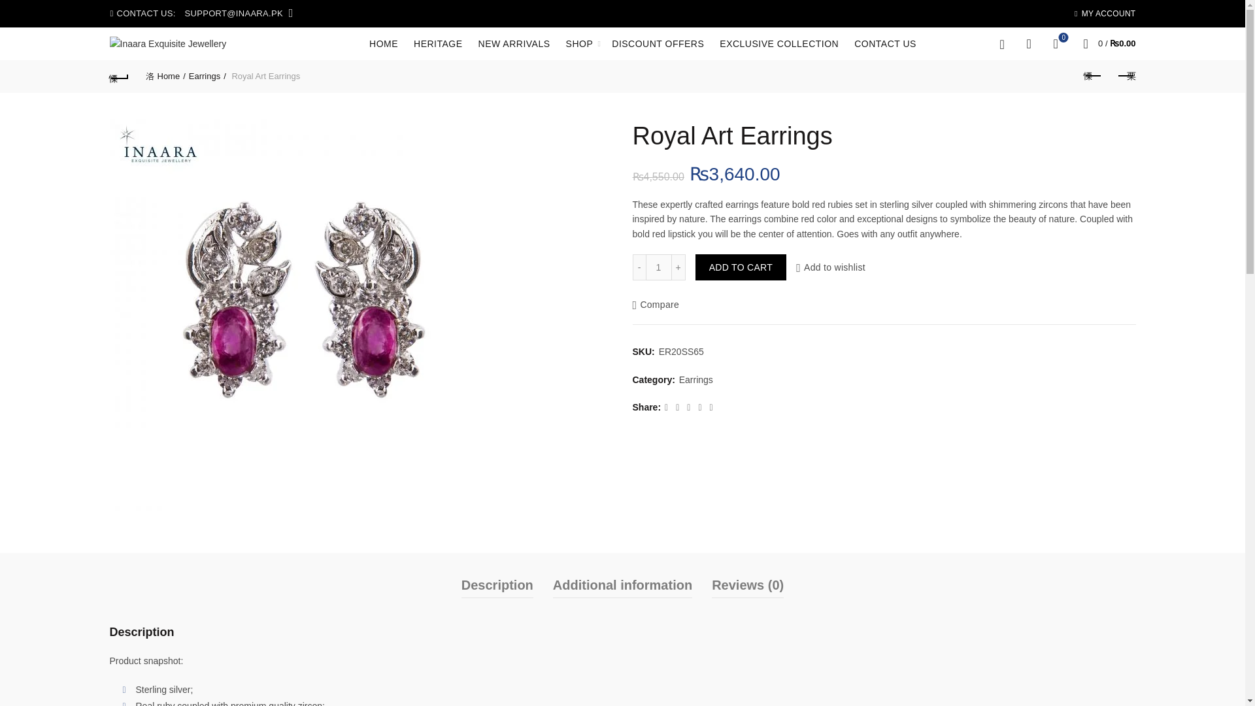 The height and width of the screenshot is (706, 1255). What do you see at coordinates (659, 267) in the screenshot?
I see `Qty` at bounding box center [659, 267].